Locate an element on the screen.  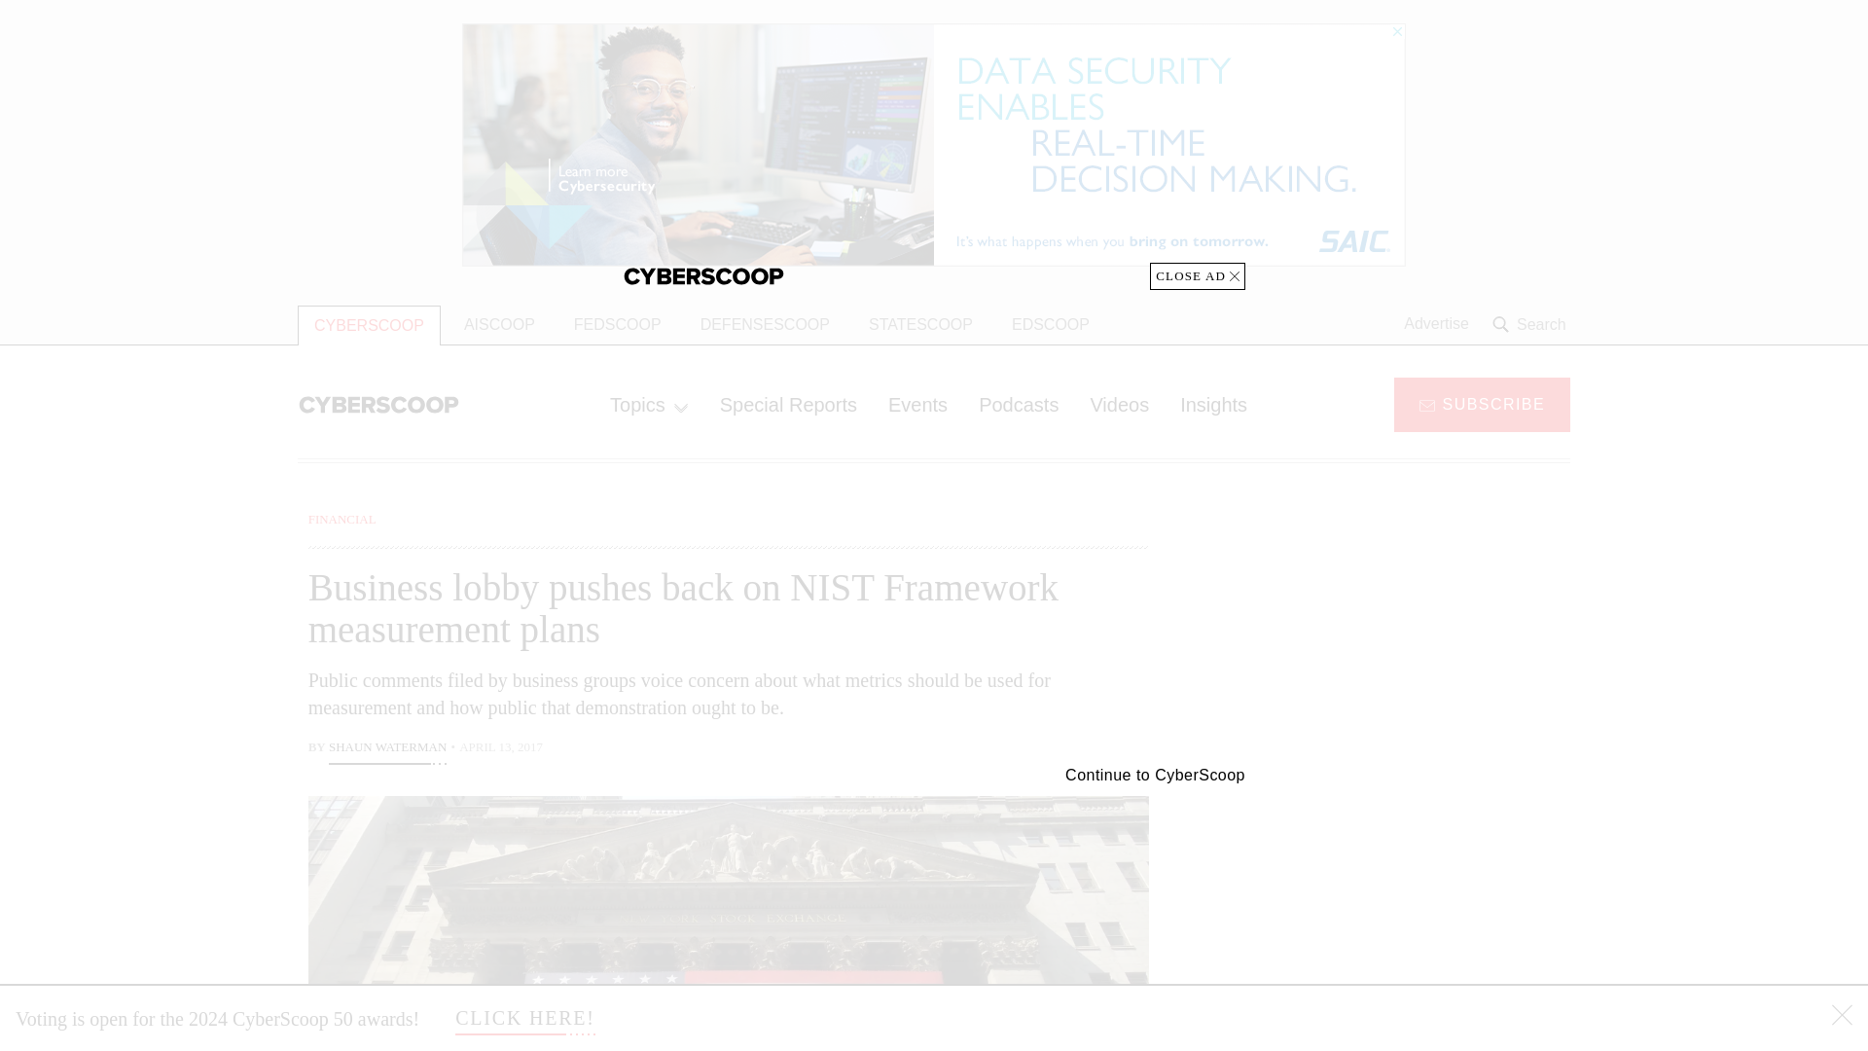
Topics is located at coordinates (648, 404).